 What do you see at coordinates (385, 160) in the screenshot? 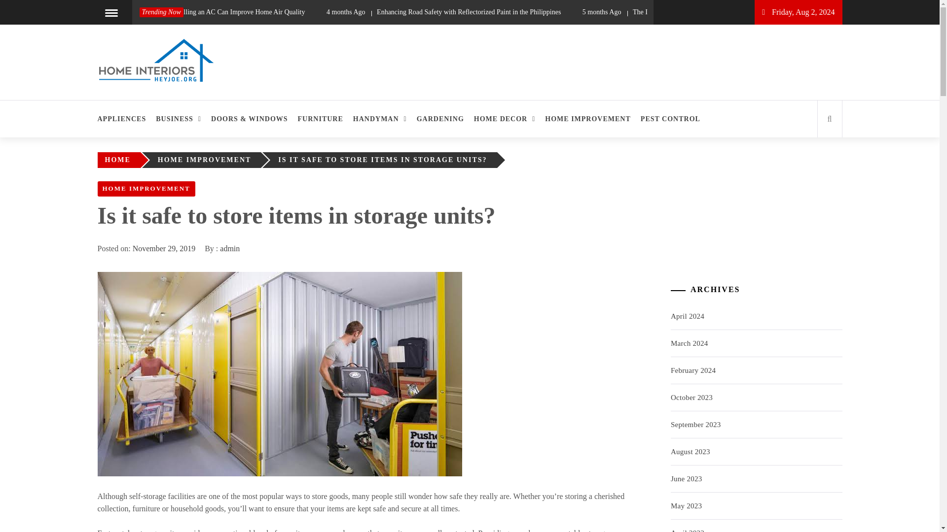
I see `IS IT SAFE TO STORE ITEMS IN STORAGE UNITS?` at bounding box center [385, 160].